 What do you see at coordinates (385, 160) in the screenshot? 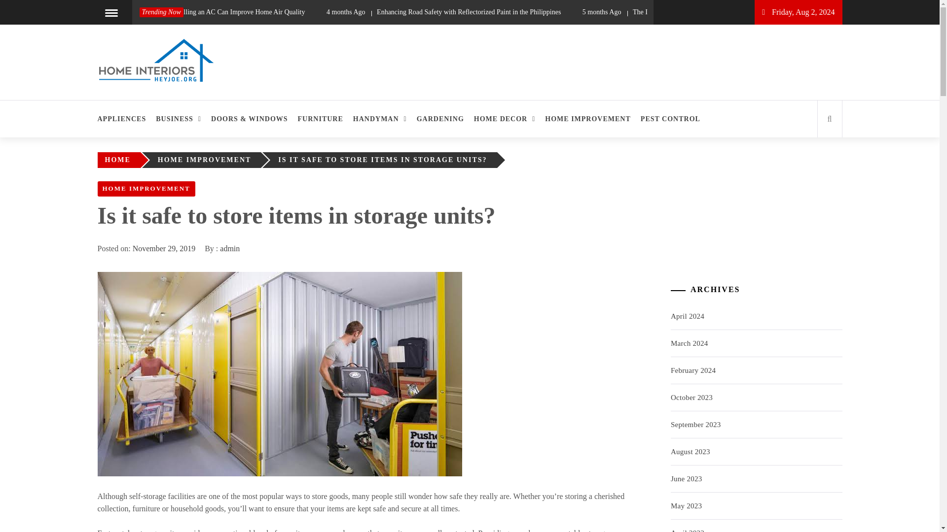
I see `IS IT SAFE TO STORE ITEMS IN STORAGE UNITS?` at bounding box center [385, 160].